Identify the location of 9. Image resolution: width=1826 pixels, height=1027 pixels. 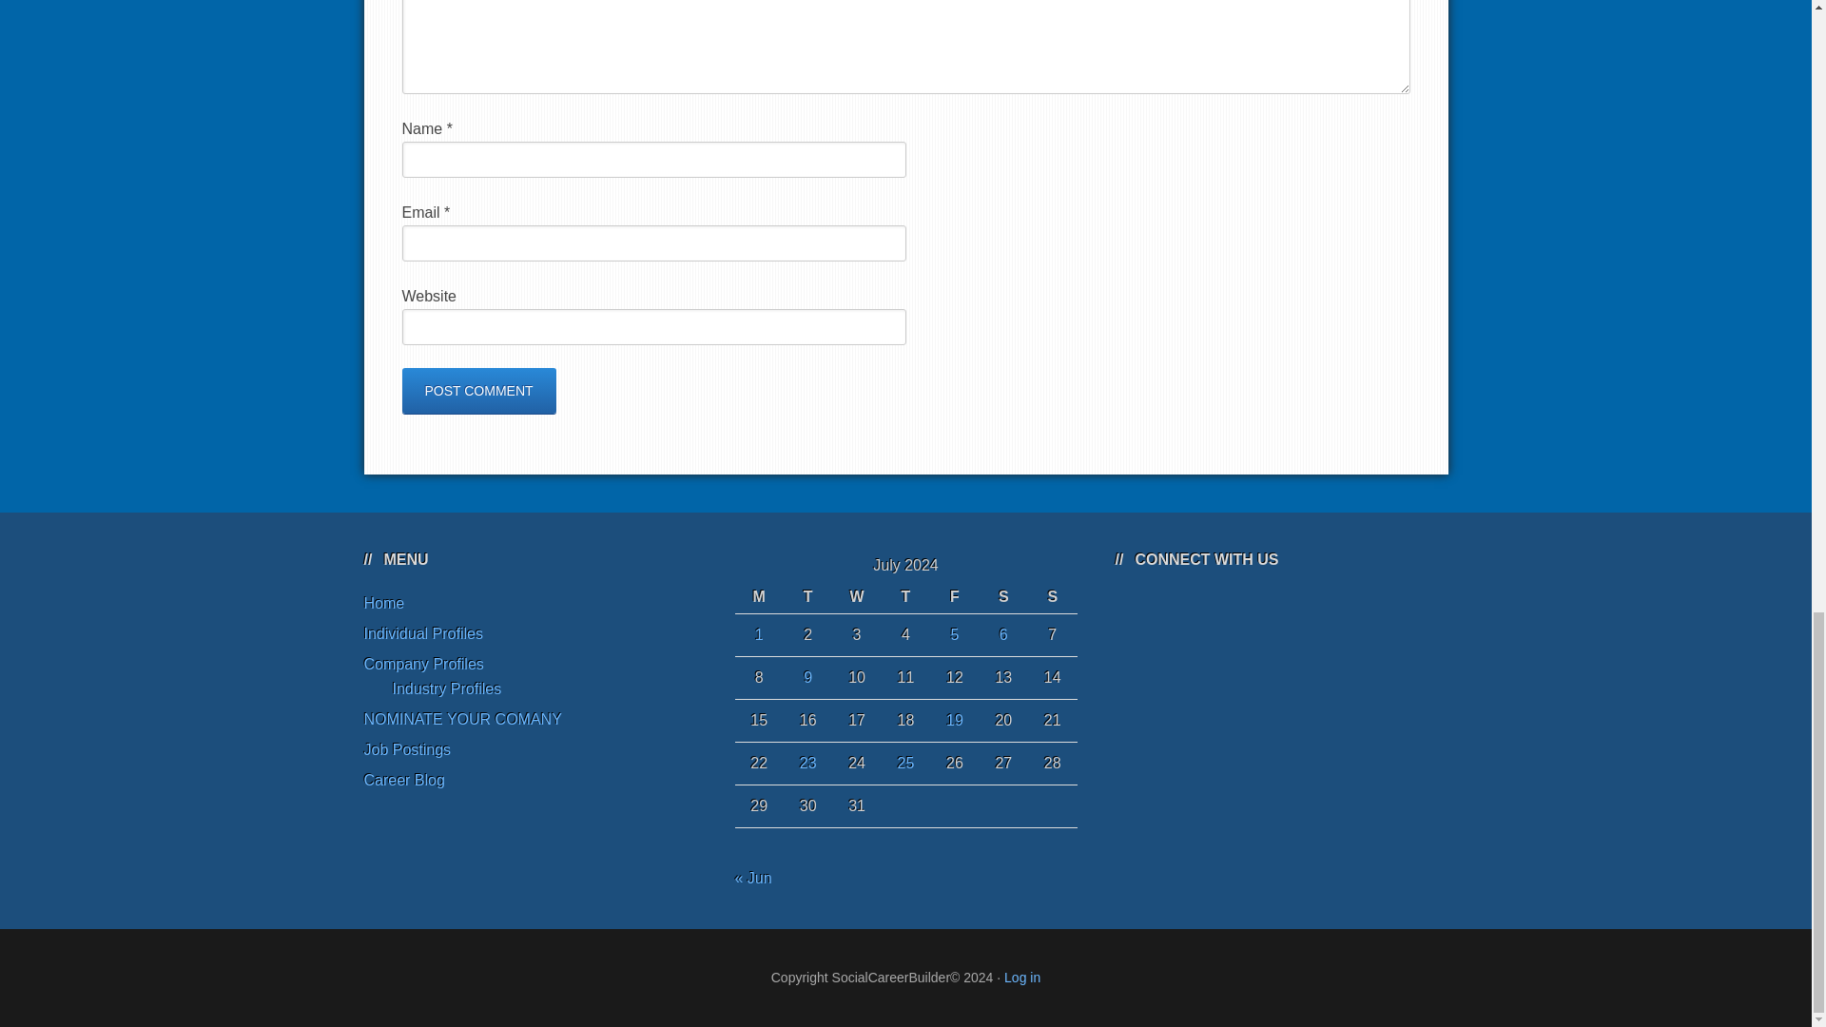
(807, 677).